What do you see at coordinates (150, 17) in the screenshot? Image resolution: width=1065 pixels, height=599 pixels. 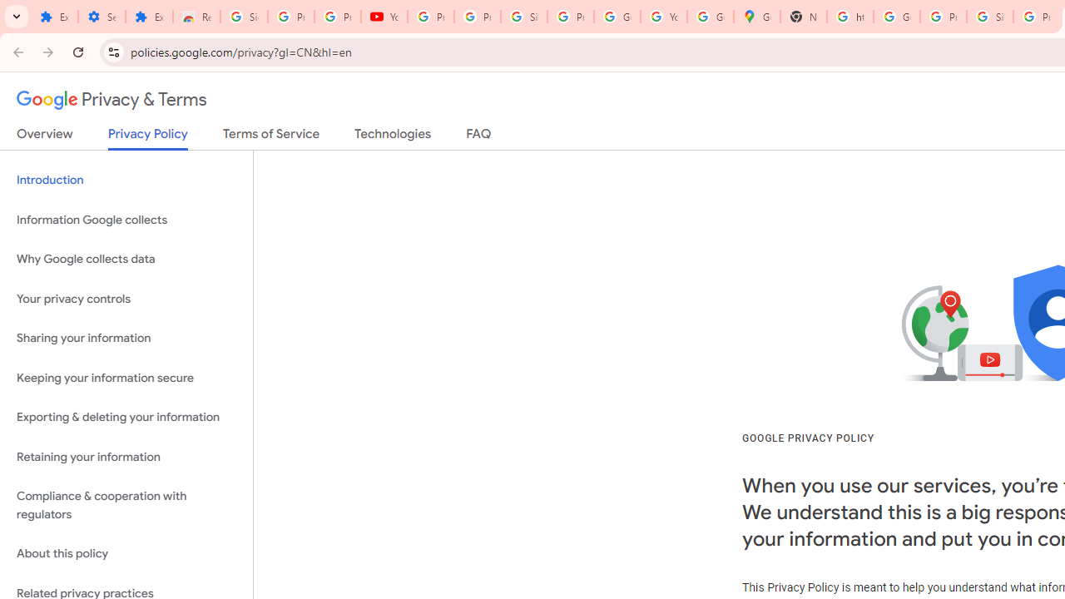 I see `Extensions` at bounding box center [150, 17].